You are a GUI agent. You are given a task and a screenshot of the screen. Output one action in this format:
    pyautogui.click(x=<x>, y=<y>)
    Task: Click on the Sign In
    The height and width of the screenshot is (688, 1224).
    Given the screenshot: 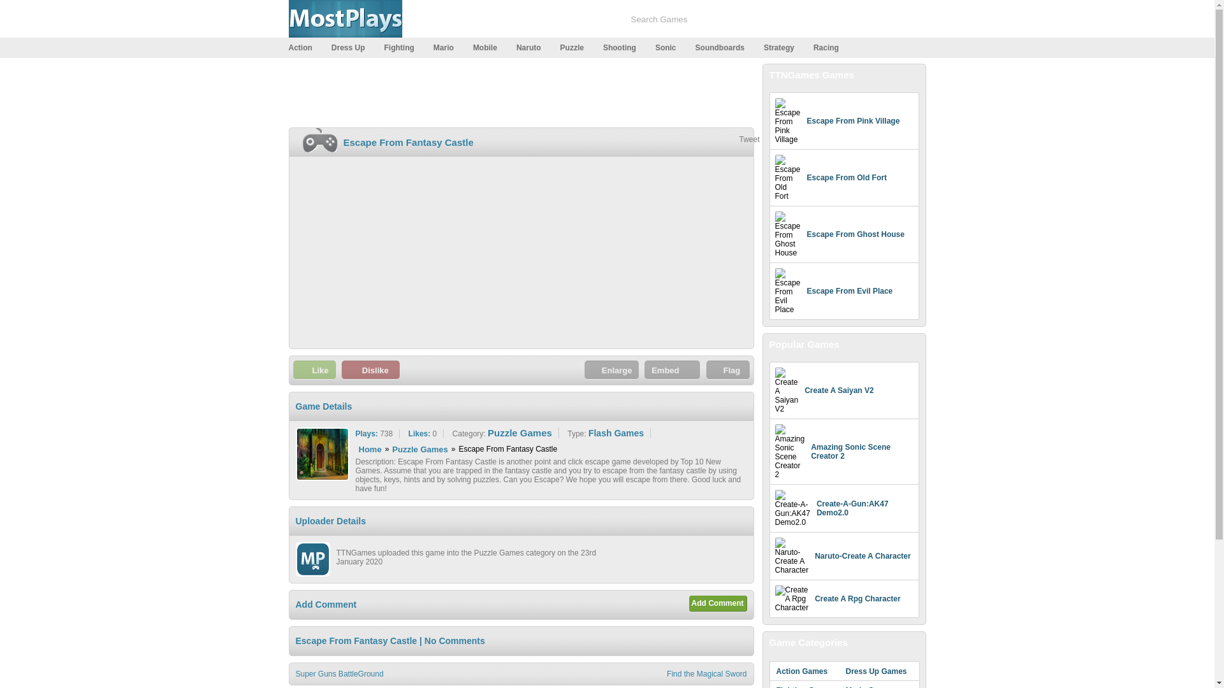 What is the action you would take?
    pyautogui.click(x=864, y=20)
    